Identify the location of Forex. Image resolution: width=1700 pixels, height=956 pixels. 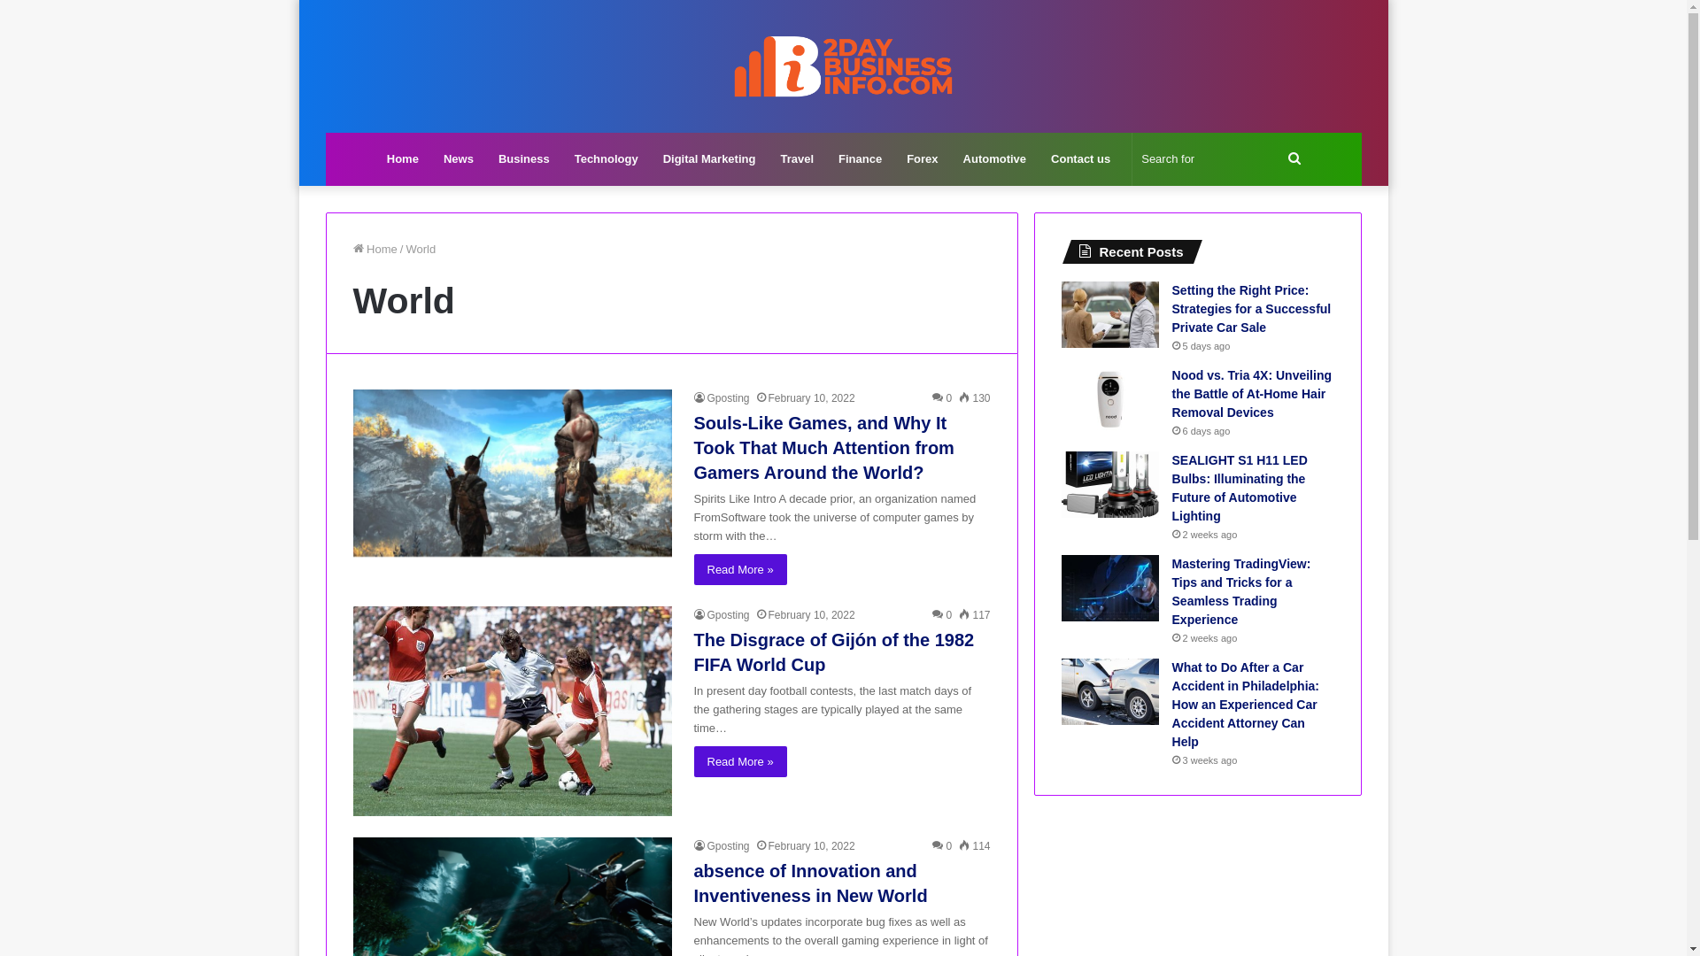
(922, 159).